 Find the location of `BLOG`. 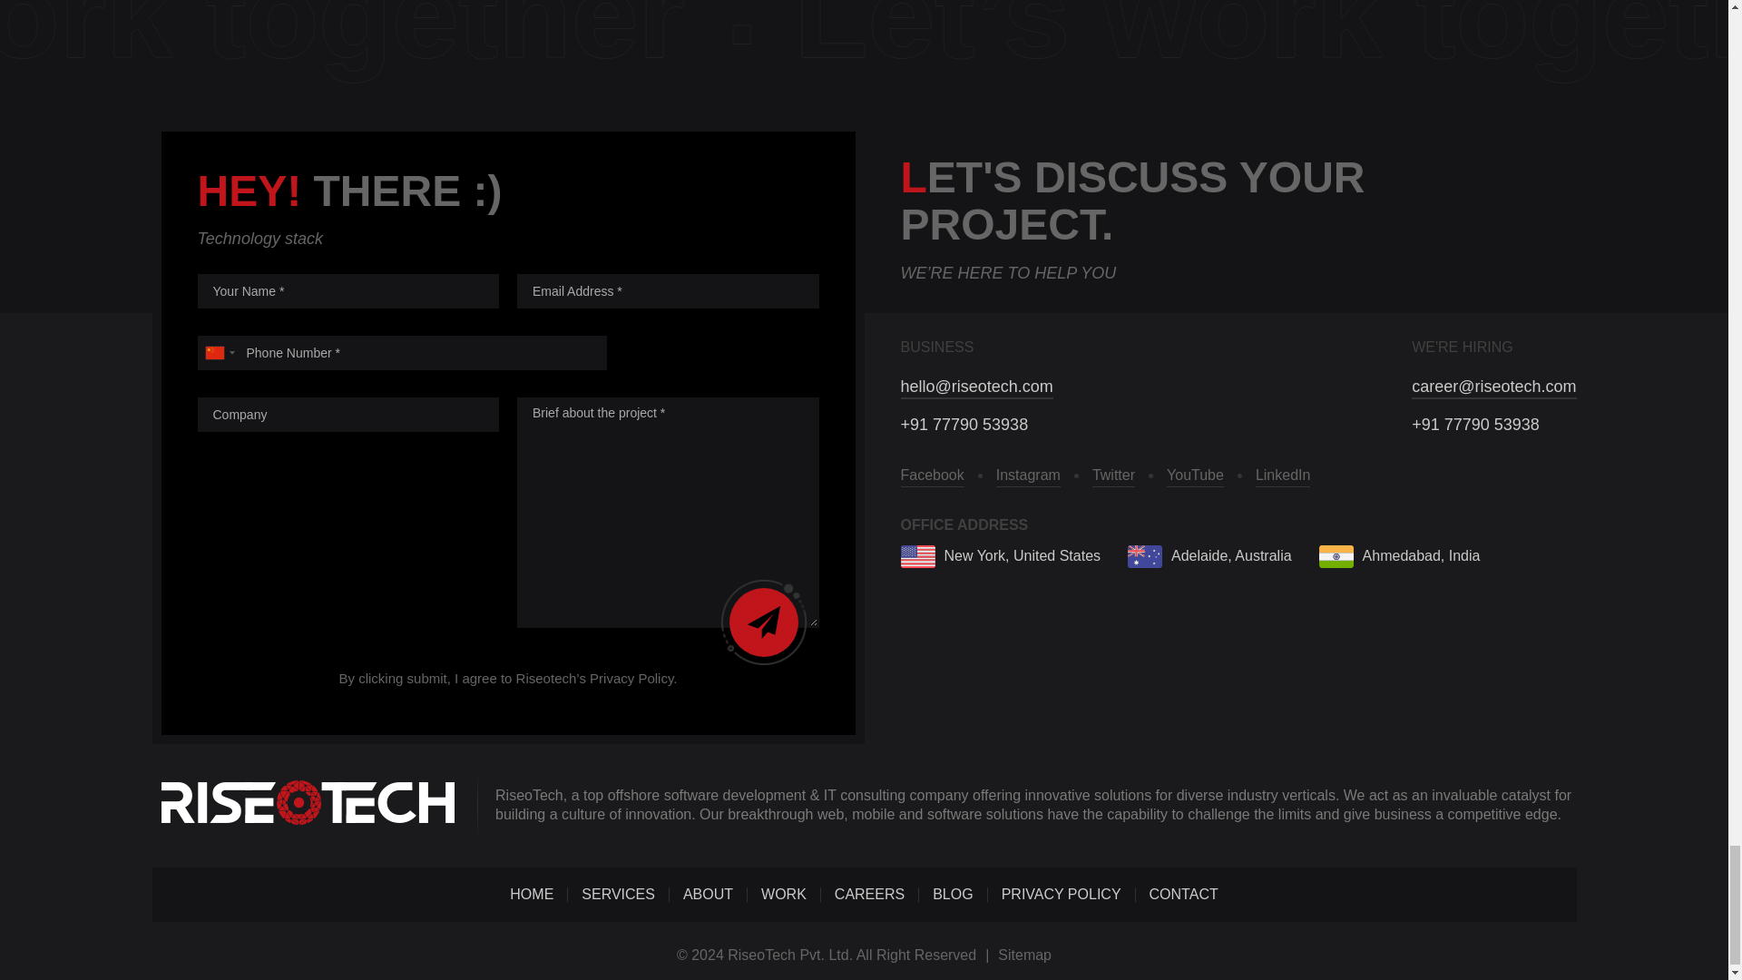

BLOG is located at coordinates (952, 894).